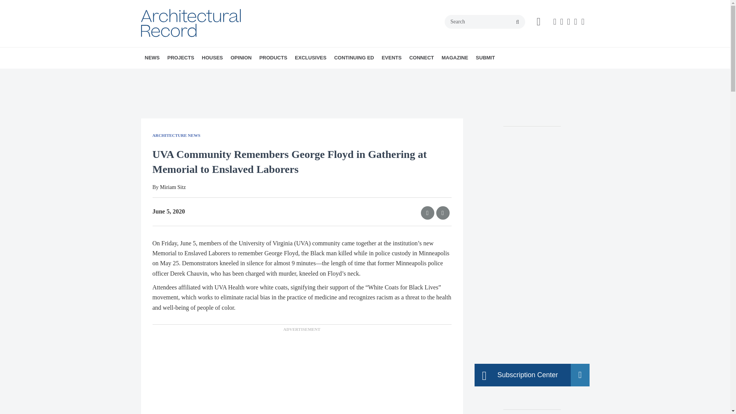 Image resolution: width=736 pixels, height=414 pixels. What do you see at coordinates (485, 21) in the screenshot?
I see `Search` at bounding box center [485, 21].